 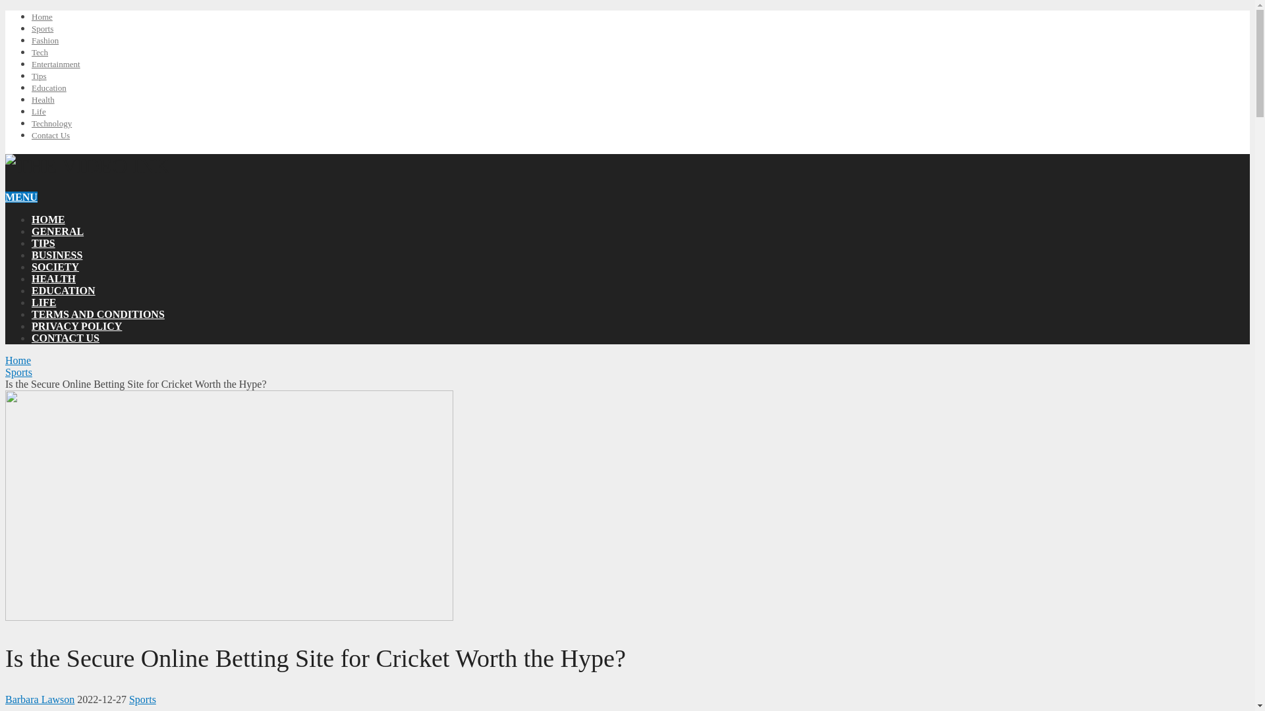 I want to click on Sports, so click(x=18, y=372).